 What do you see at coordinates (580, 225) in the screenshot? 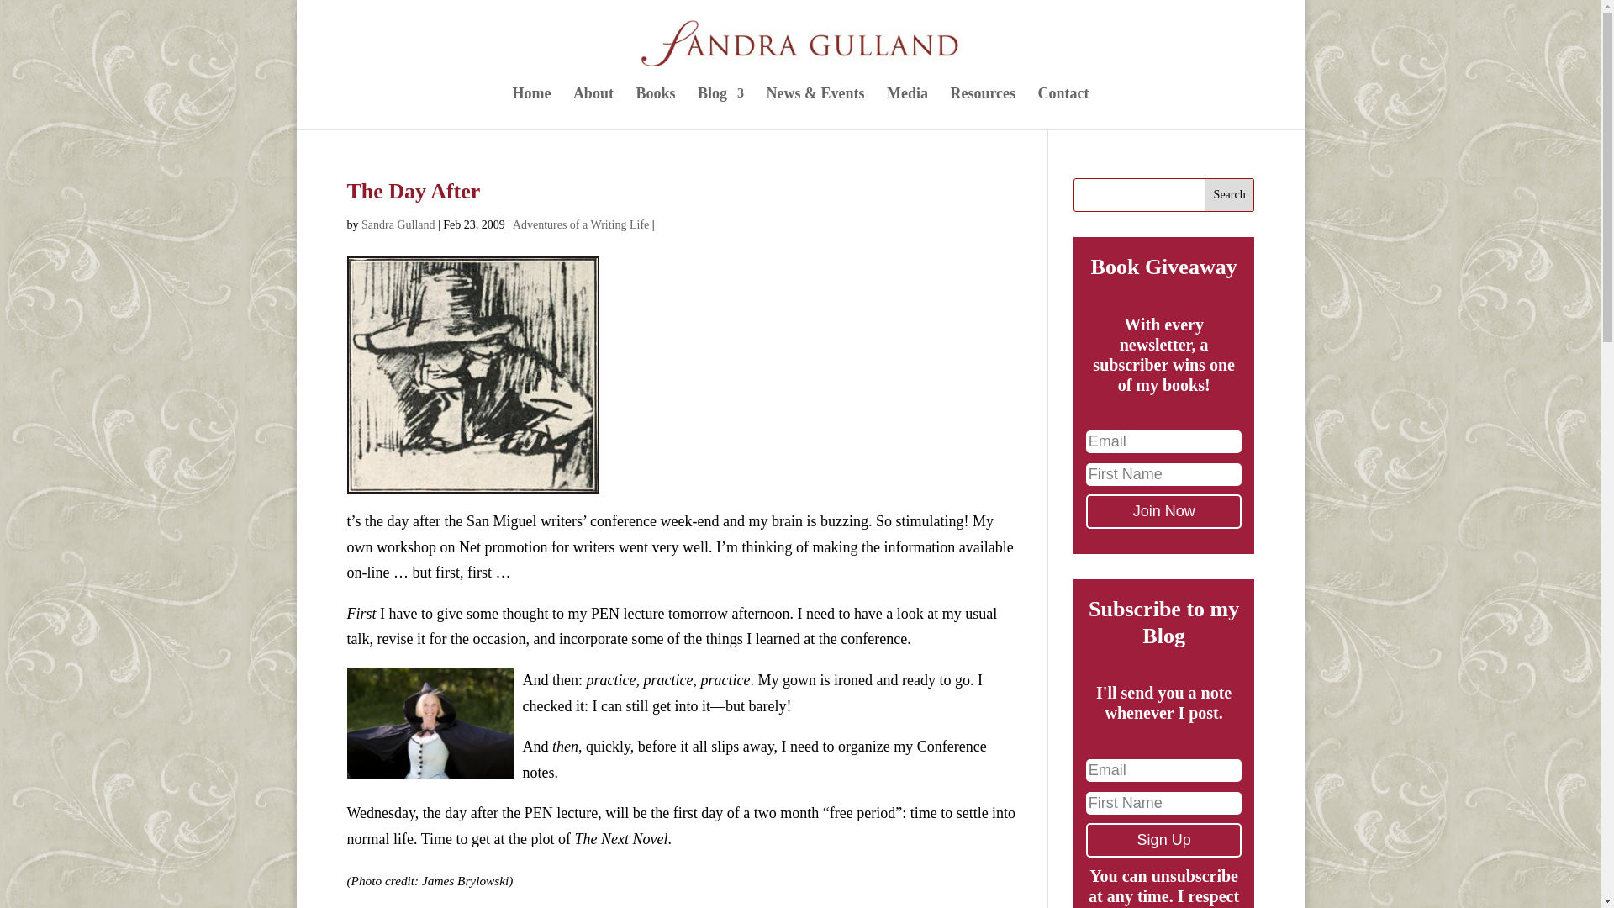
I see `Adventures of a Writing Life` at bounding box center [580, 225].